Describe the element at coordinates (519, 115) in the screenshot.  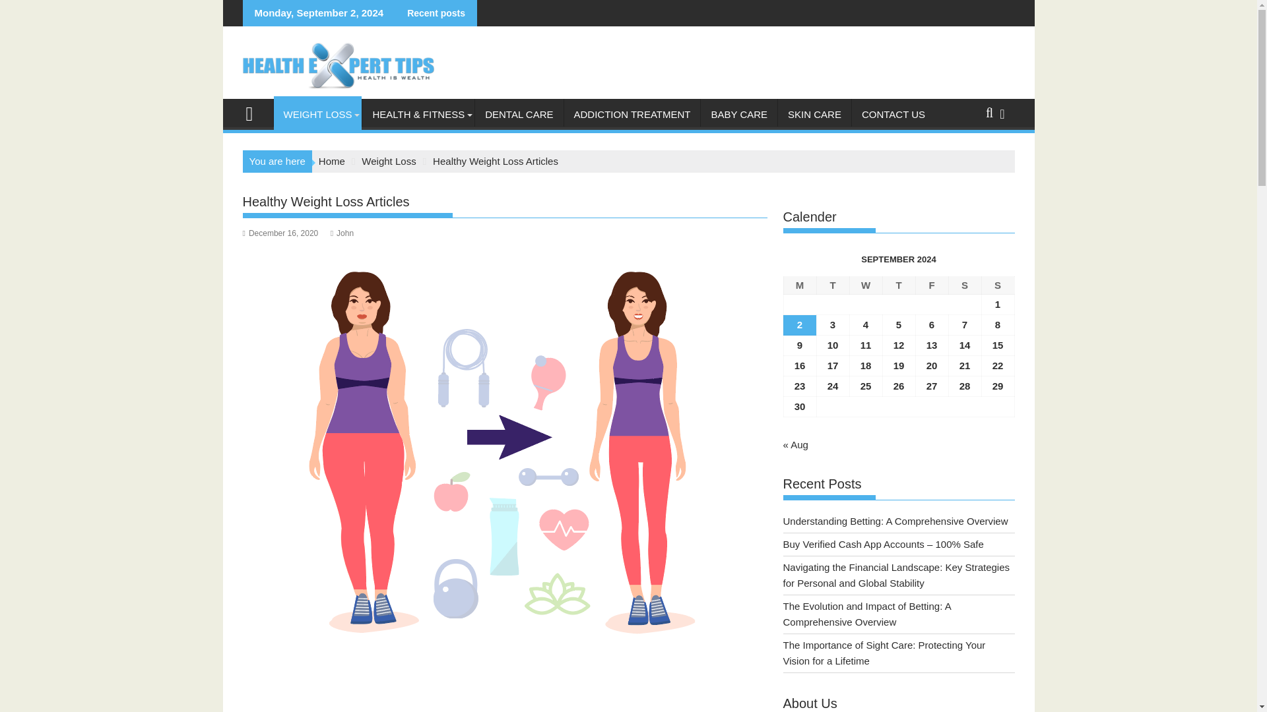
I see `DENTAL CARE` at that location.